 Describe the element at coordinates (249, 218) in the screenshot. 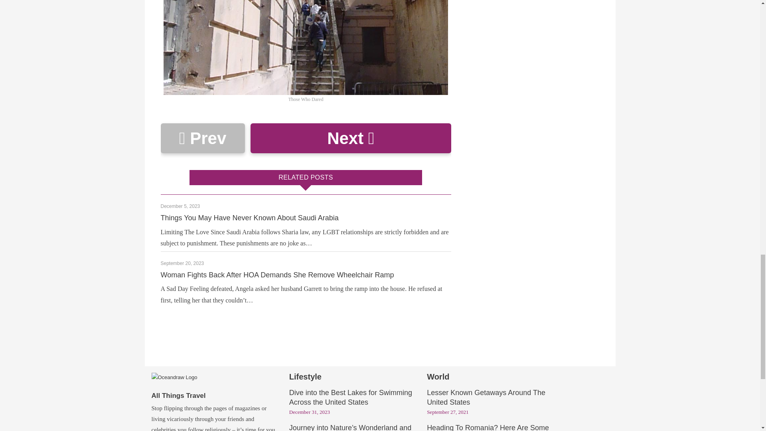

I see `Things You May Have Never Known About Saudi Arabia` at that location.